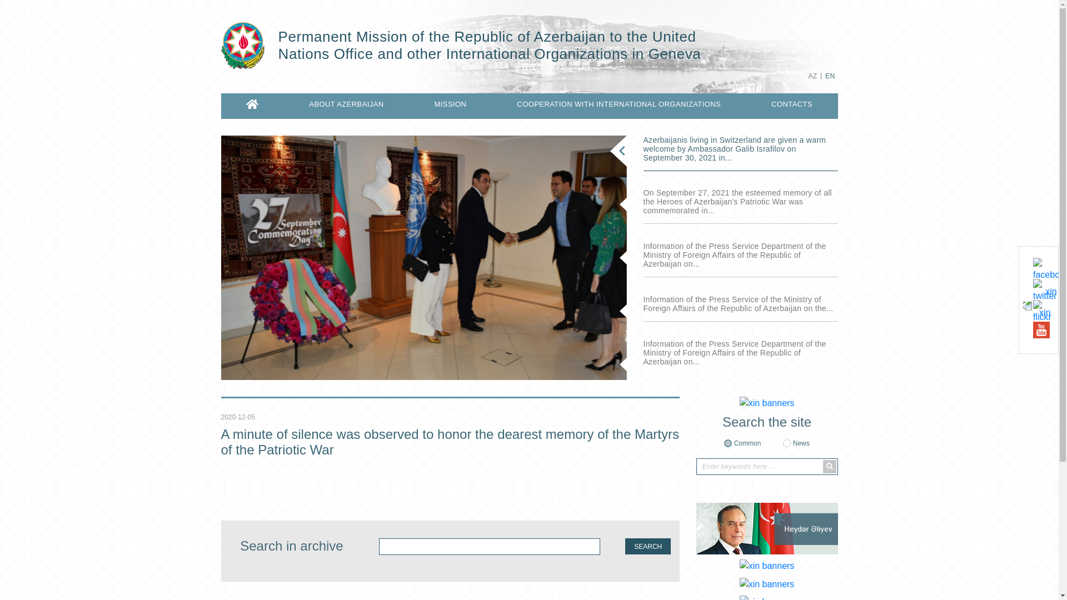  Describe the element at coordinates (830, 76) in the screenshot. I see `EN` at that location.